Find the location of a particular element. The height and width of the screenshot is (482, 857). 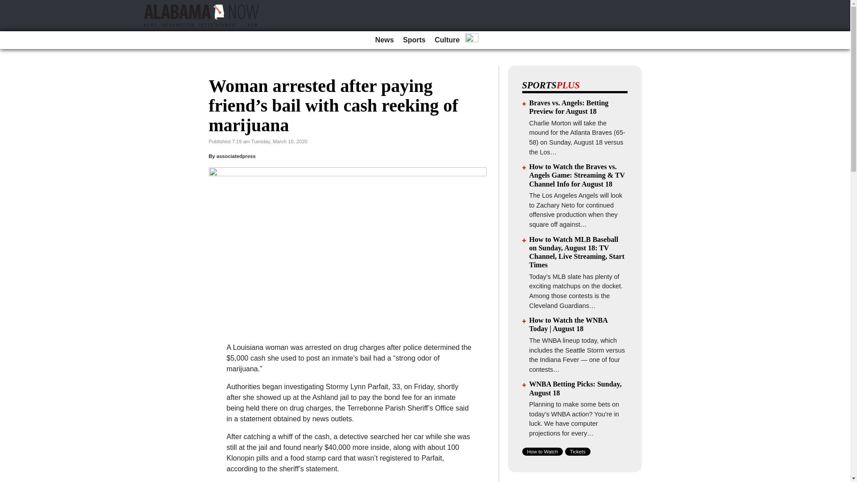

News is located at coordinates (385, 40).